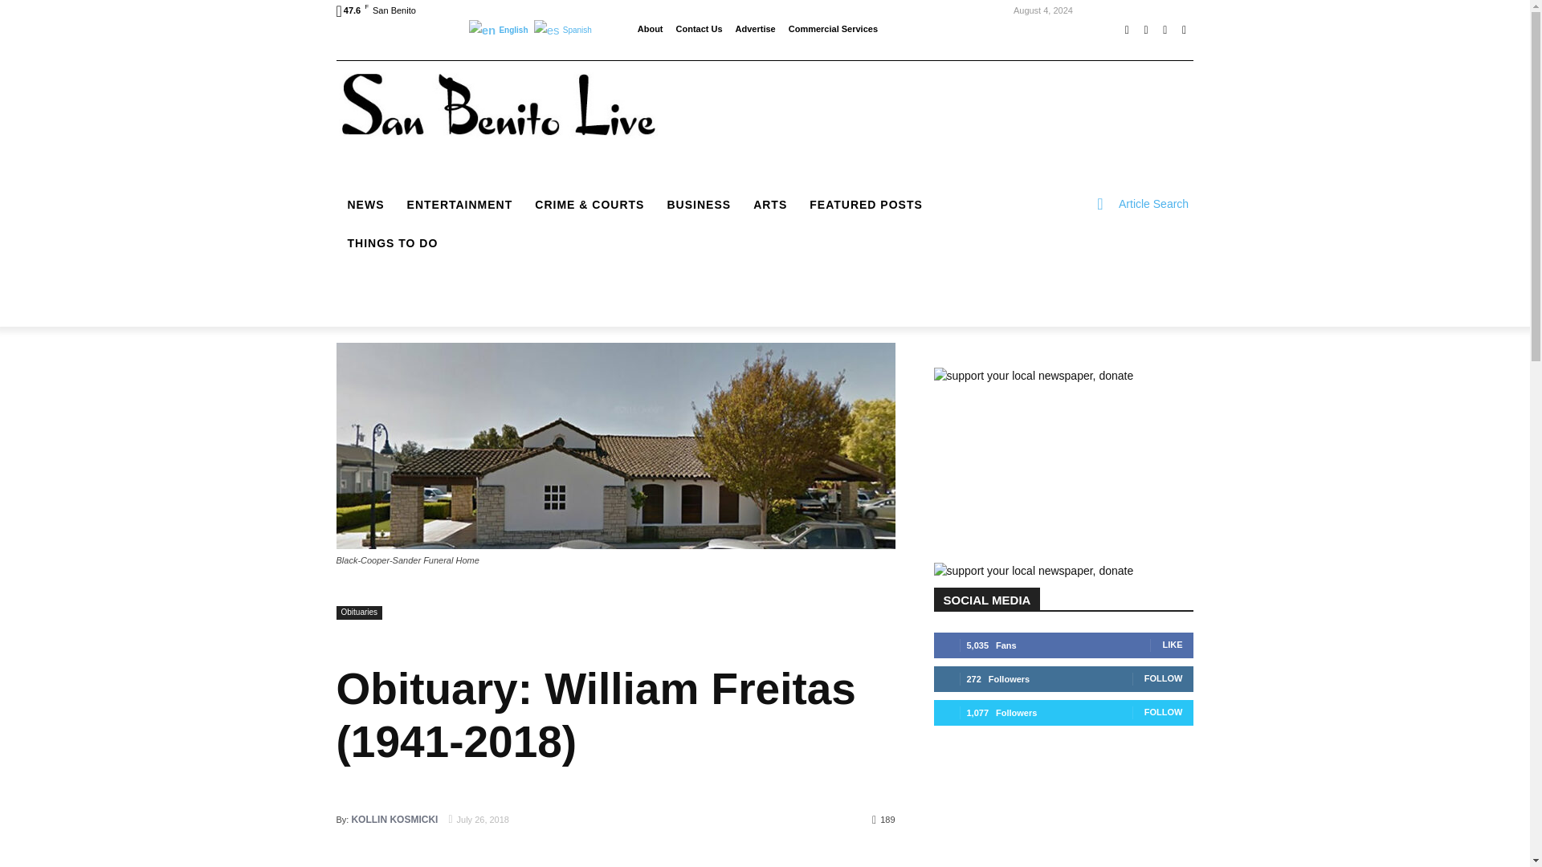  Describe the element at coordinates (564, 29) in the screenshot. I see `Spanish` at that location.